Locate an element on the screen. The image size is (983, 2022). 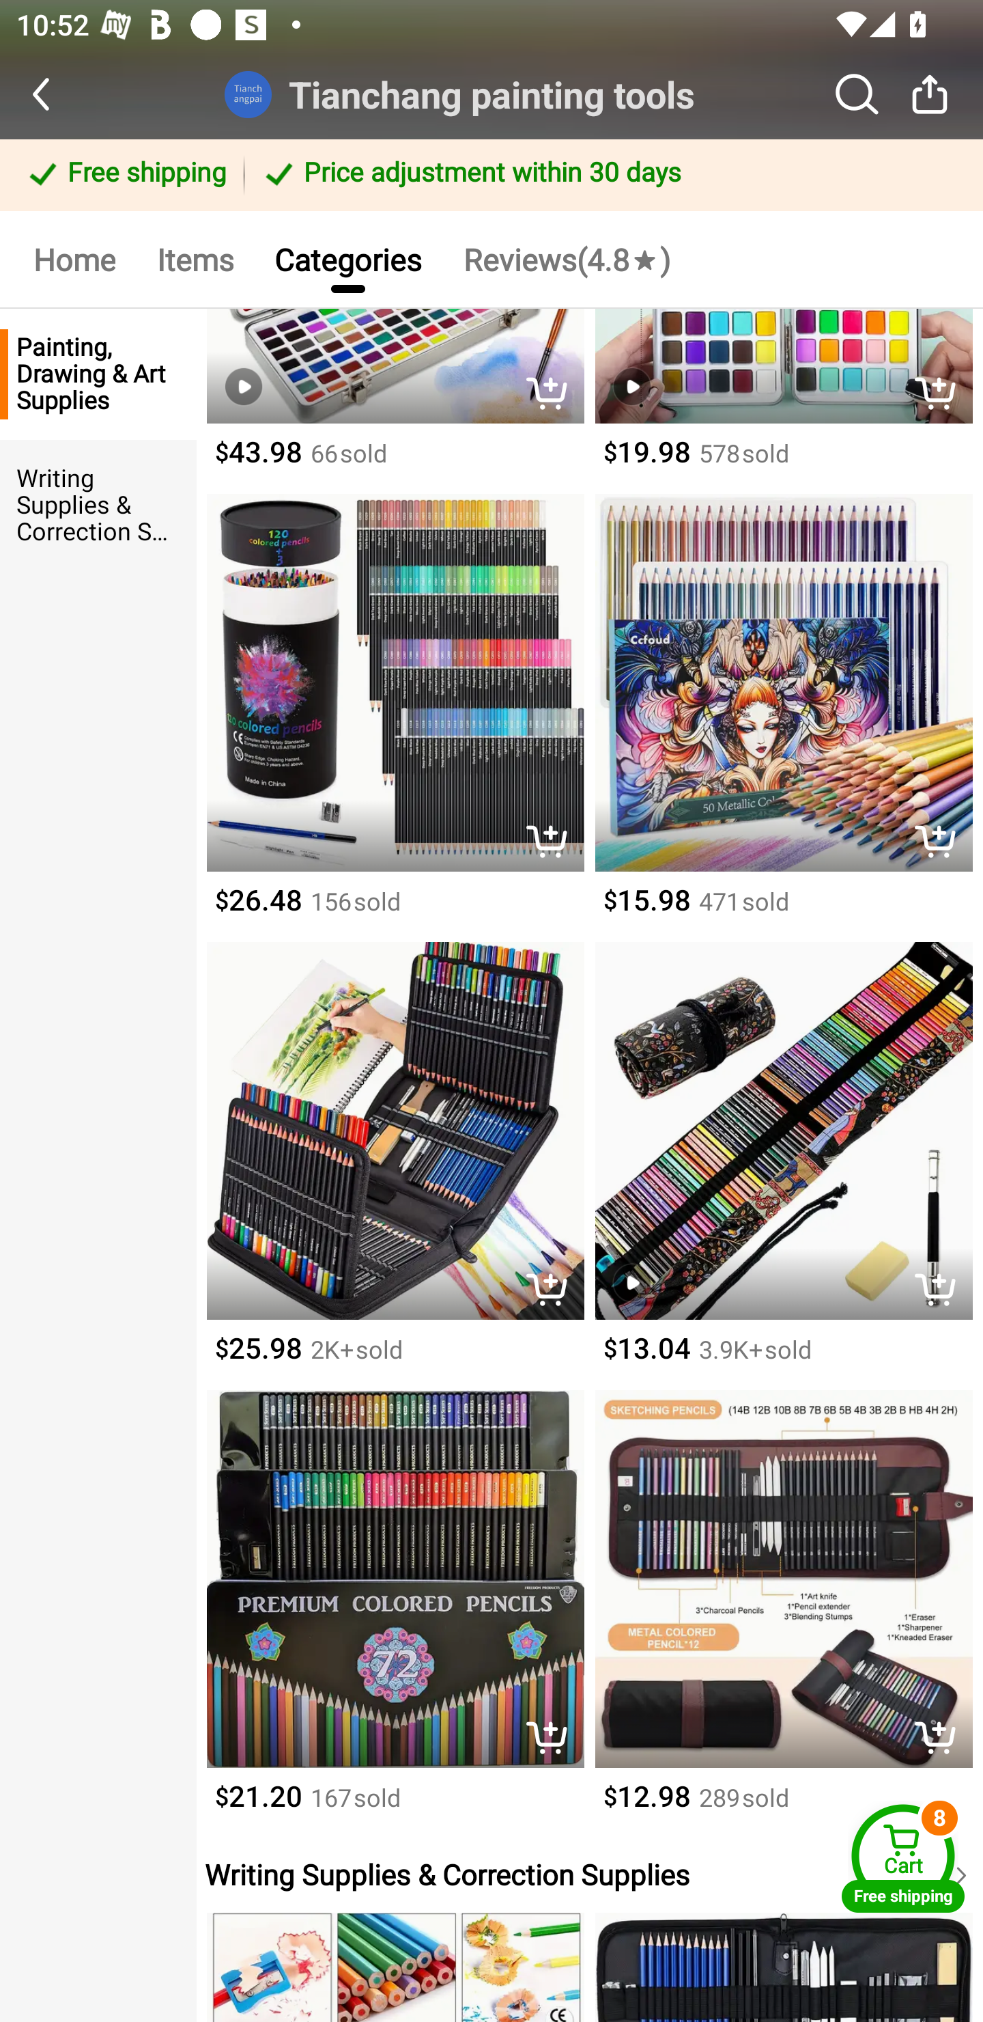
Items is located at coordinates (194, 258).